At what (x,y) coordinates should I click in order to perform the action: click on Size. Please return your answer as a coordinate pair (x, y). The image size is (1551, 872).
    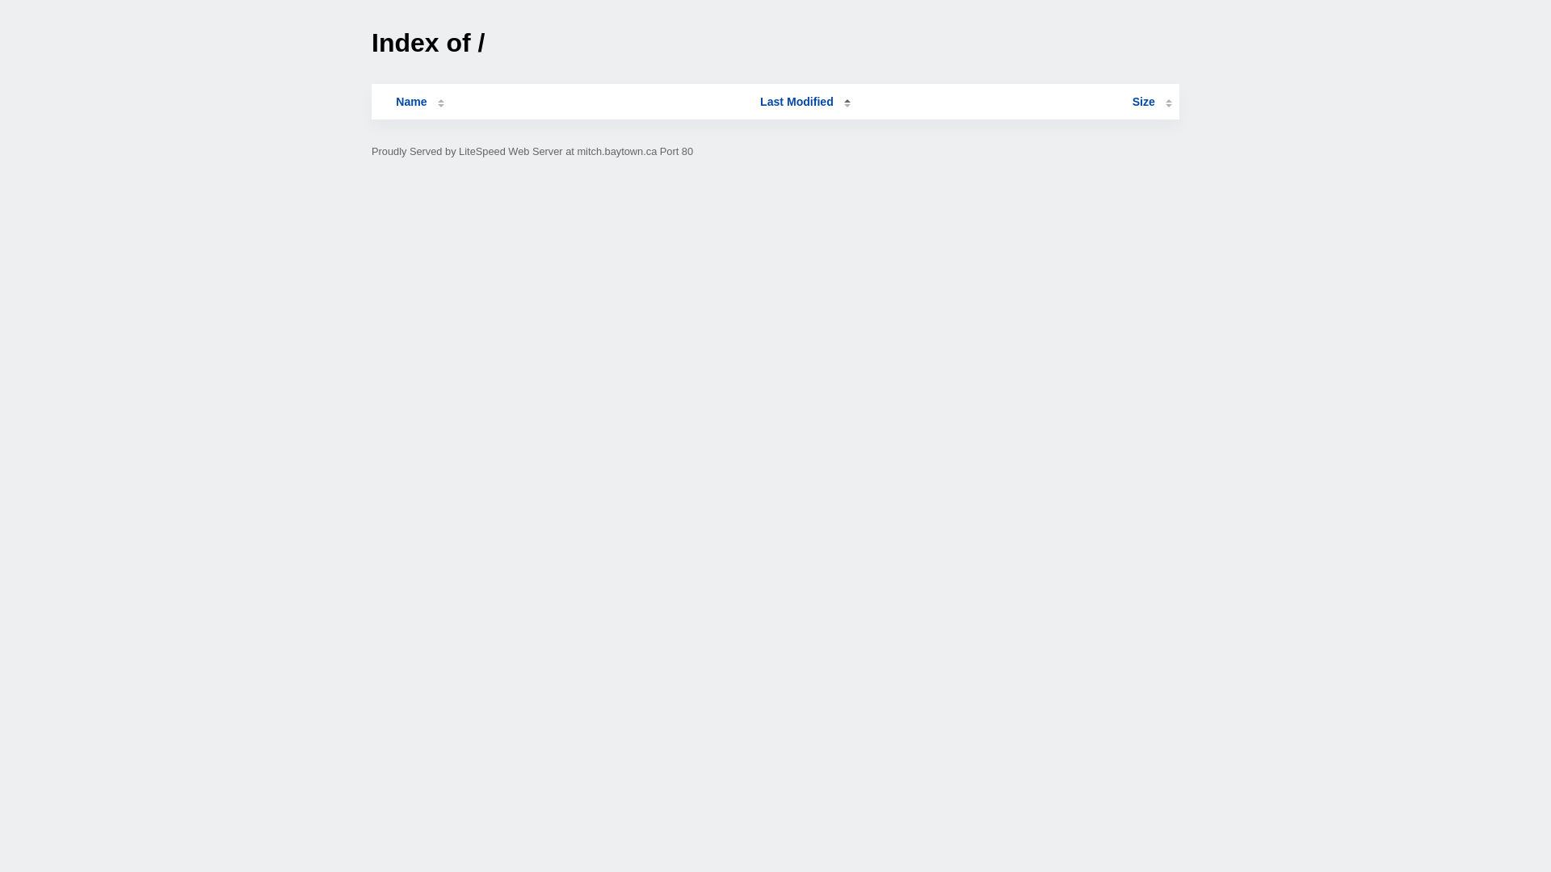
    Looking at the image, I should click on (1152, 102).